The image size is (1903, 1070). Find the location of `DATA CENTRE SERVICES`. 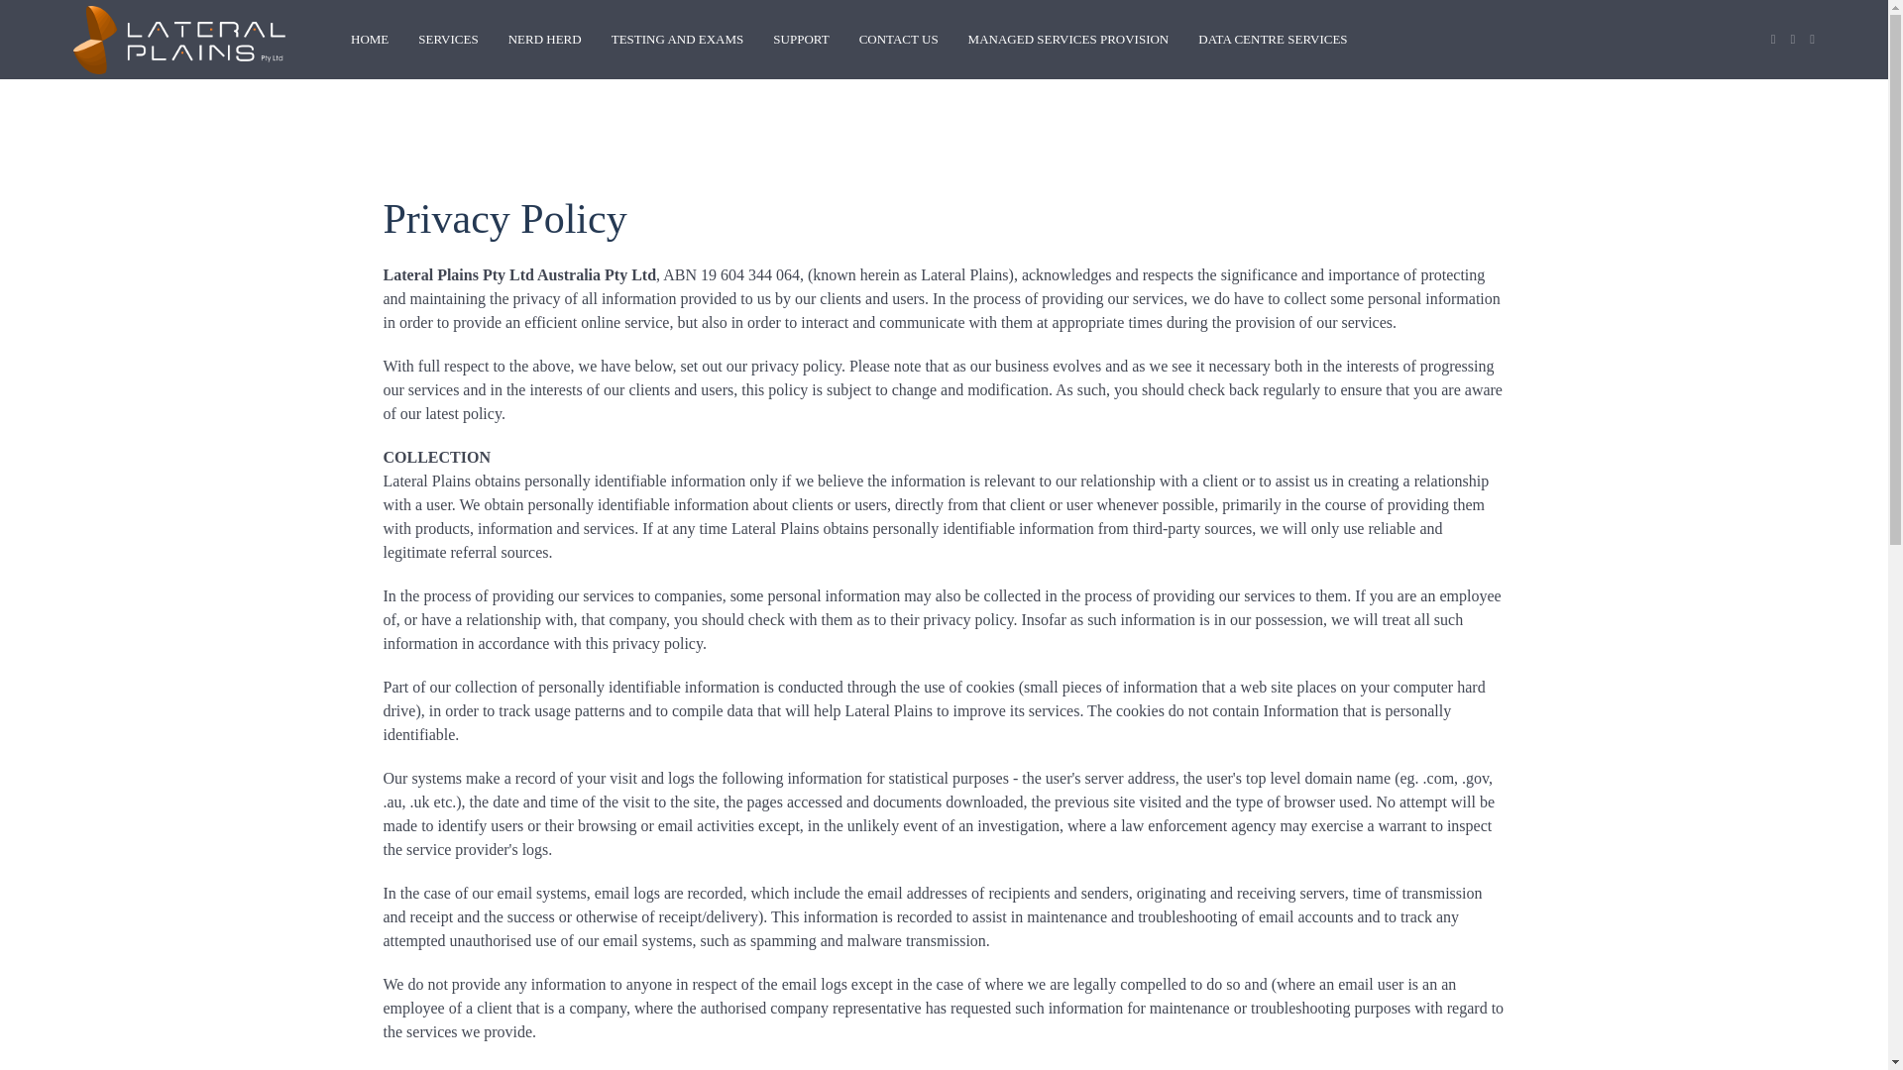

DATA CENTRE SERVICES is located at coordinates (1273, 40).